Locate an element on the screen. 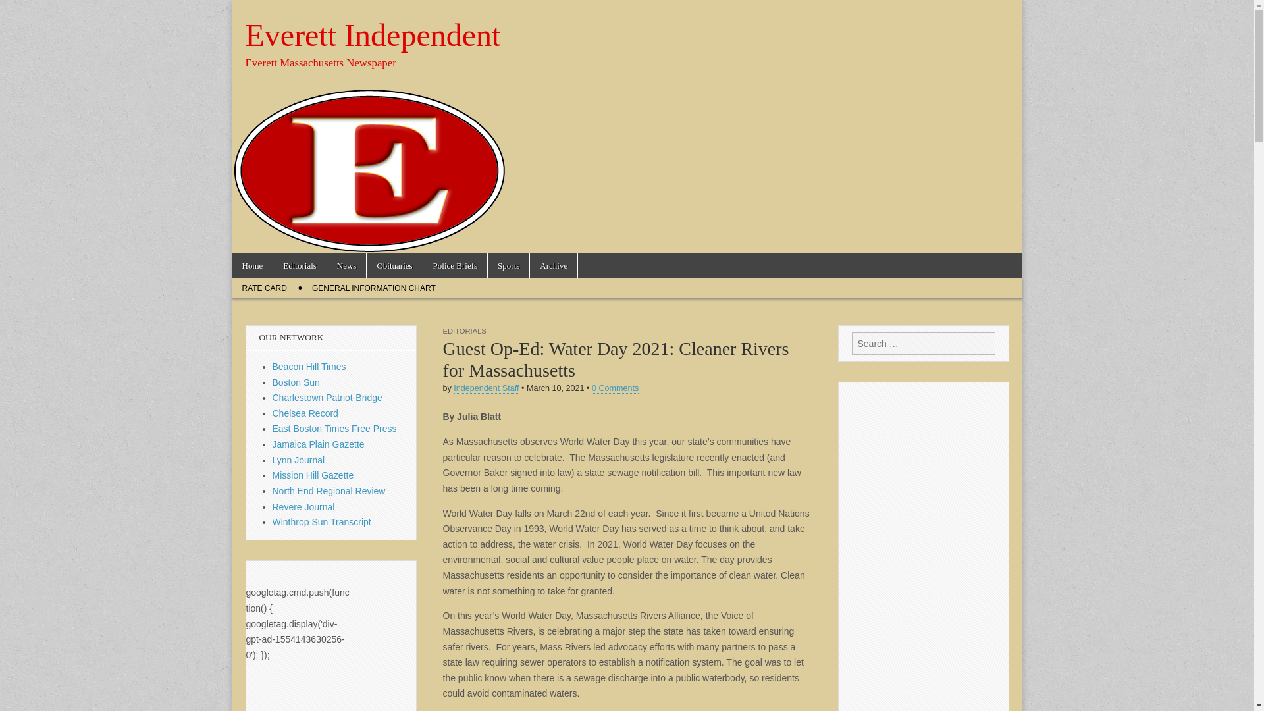 The width and height of the screenshot is (1264, 711). North End Regional Review is located at coordinates (329, 490).